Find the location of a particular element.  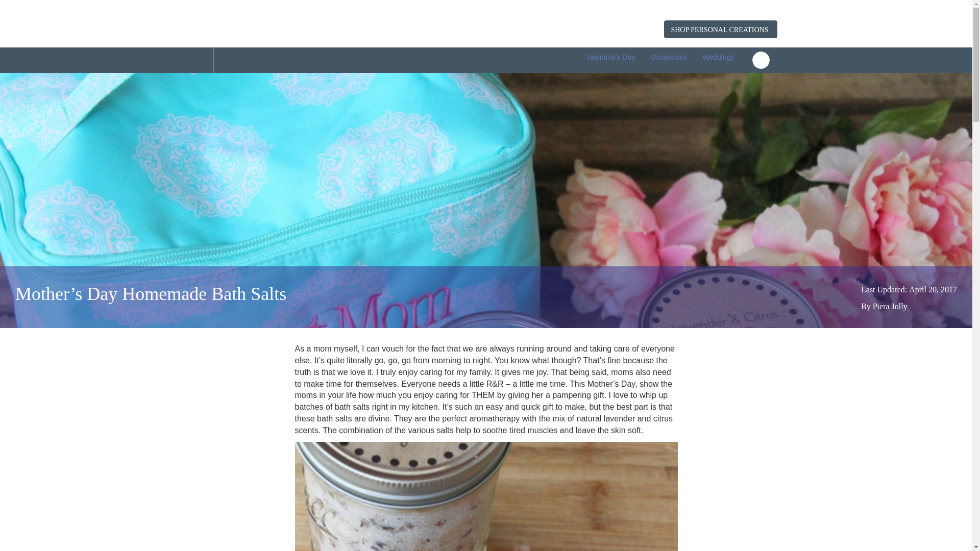

Weddings is located at coordinates (718, 57).